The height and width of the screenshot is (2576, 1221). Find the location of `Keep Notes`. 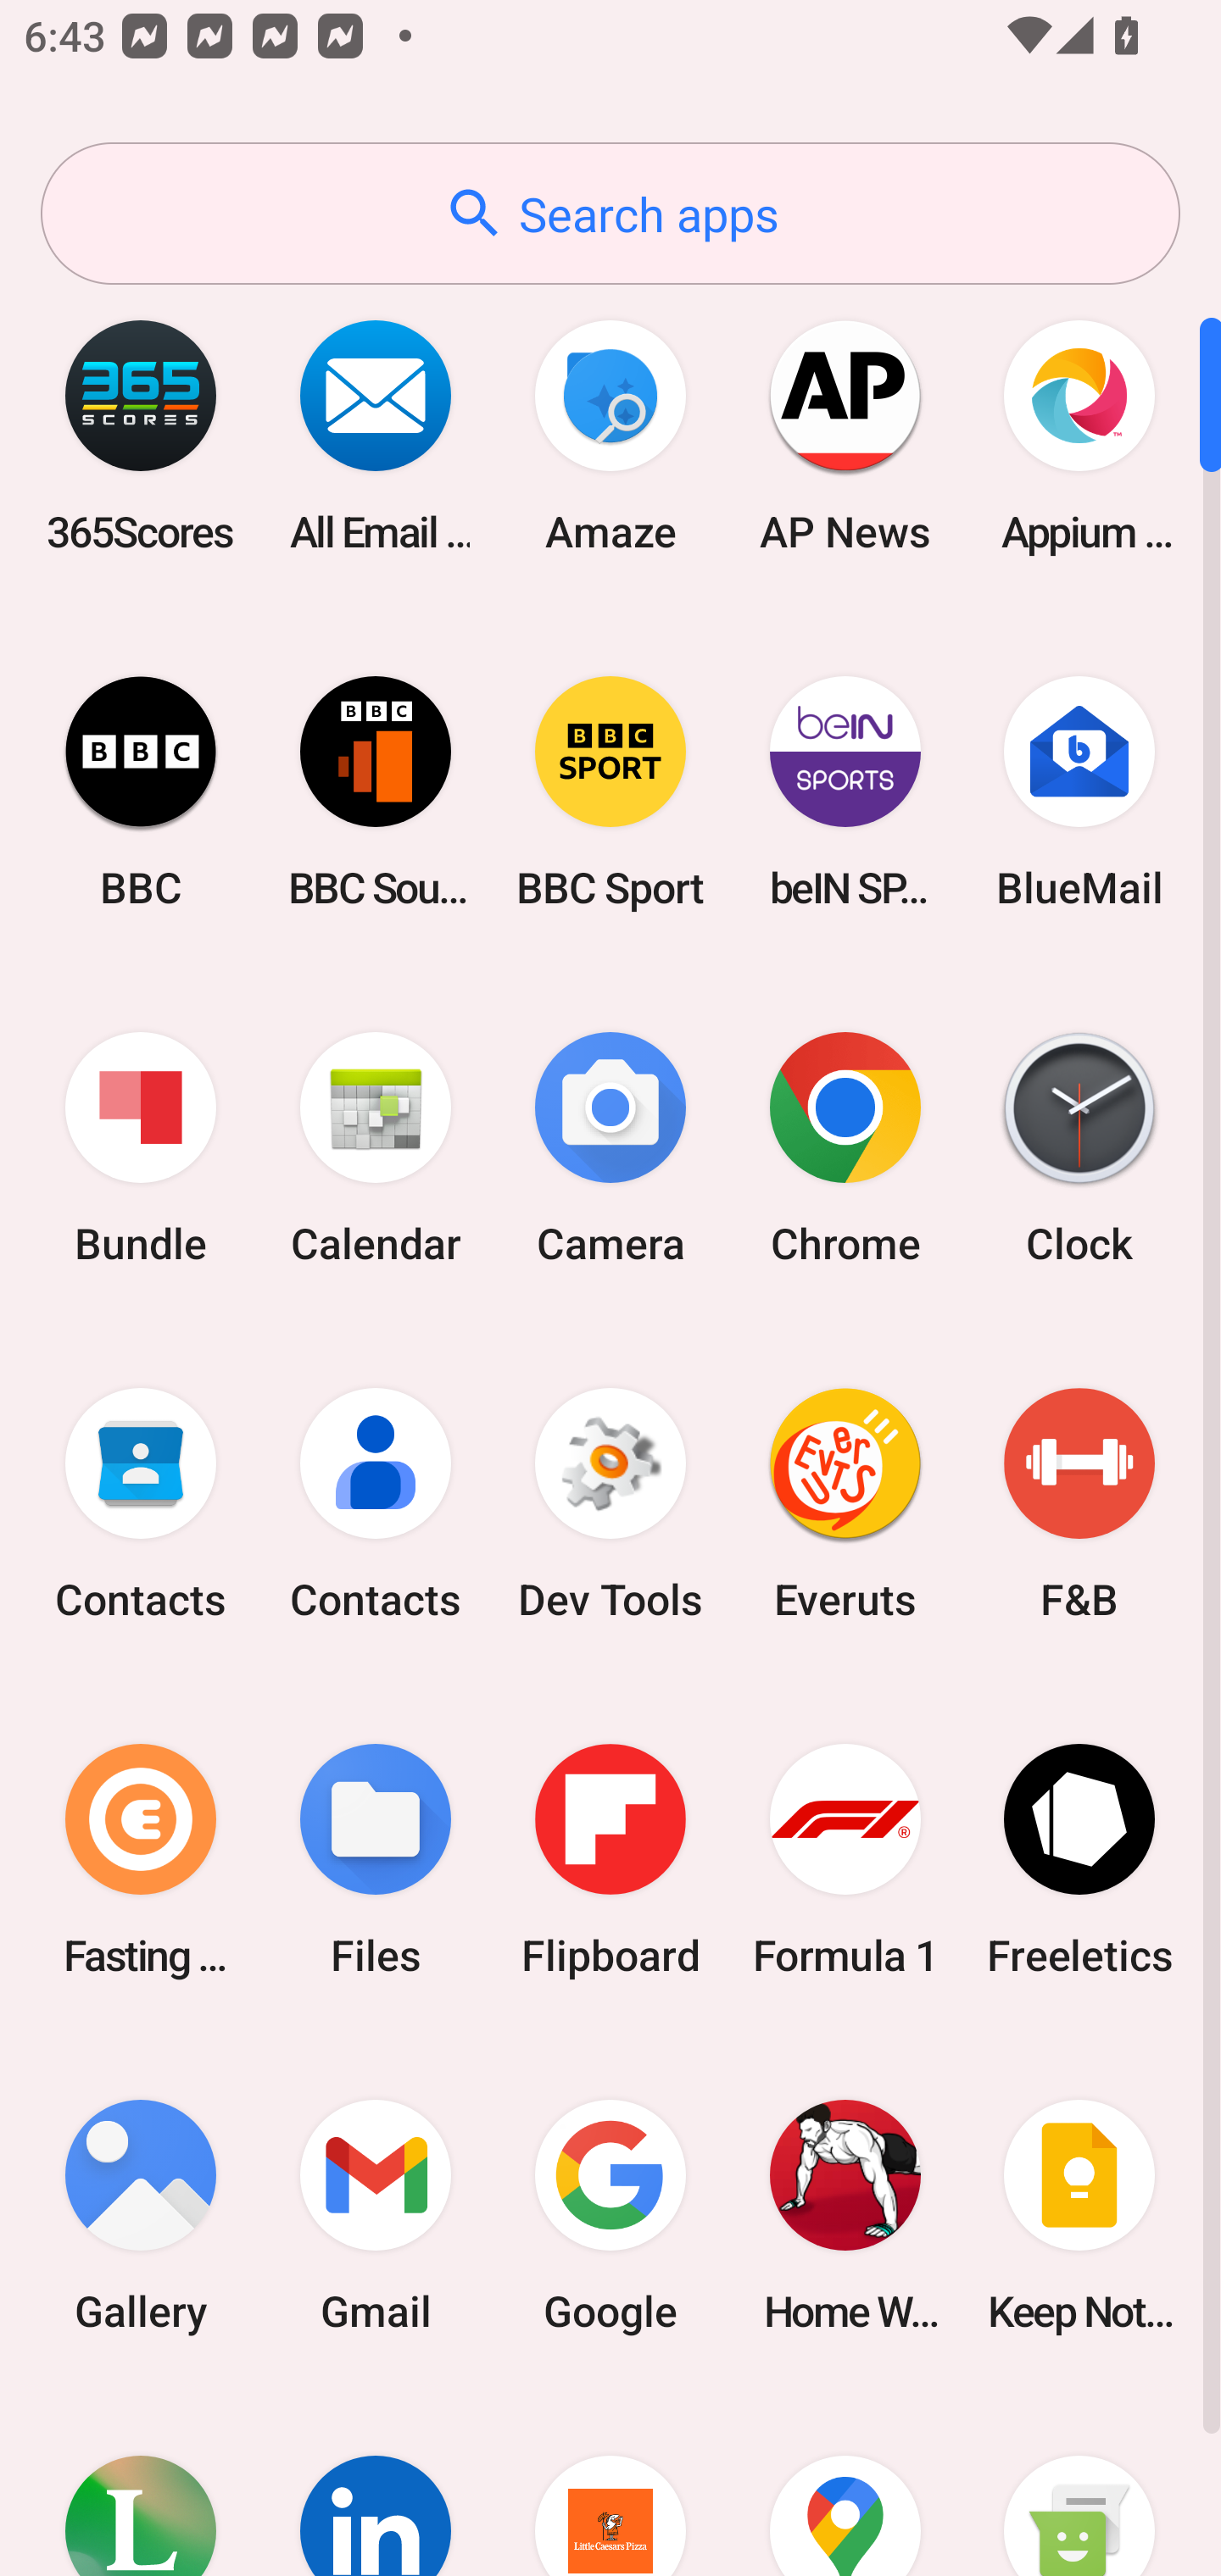

Keep Notes is located at coordinates (1079, 2215).